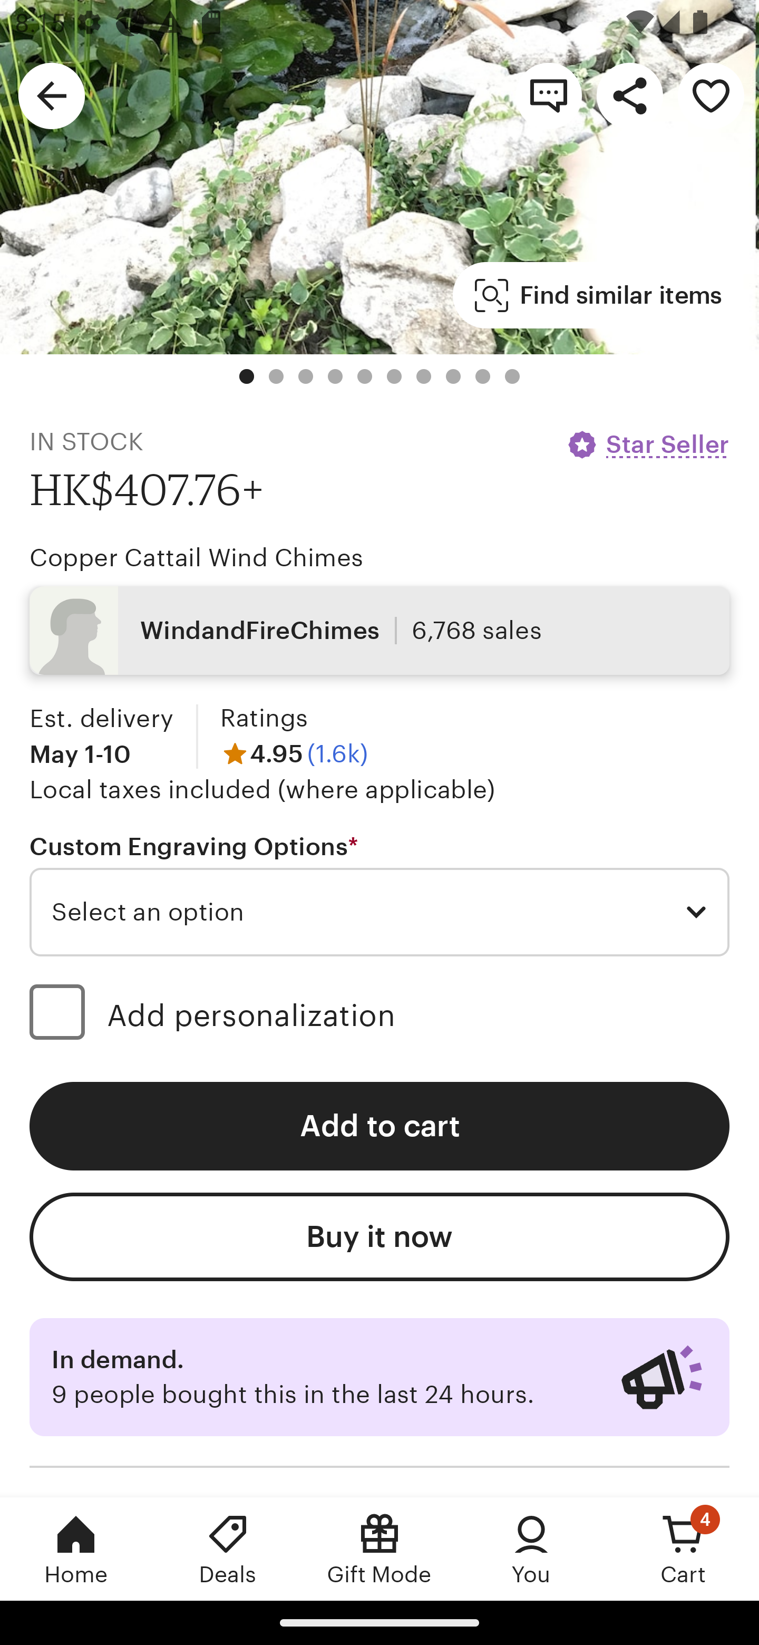 The width and height of the screenshot is (759, 1645). Describe the element at coordinates (379, 912) in the screenshot. I see `Select an option` at that location.